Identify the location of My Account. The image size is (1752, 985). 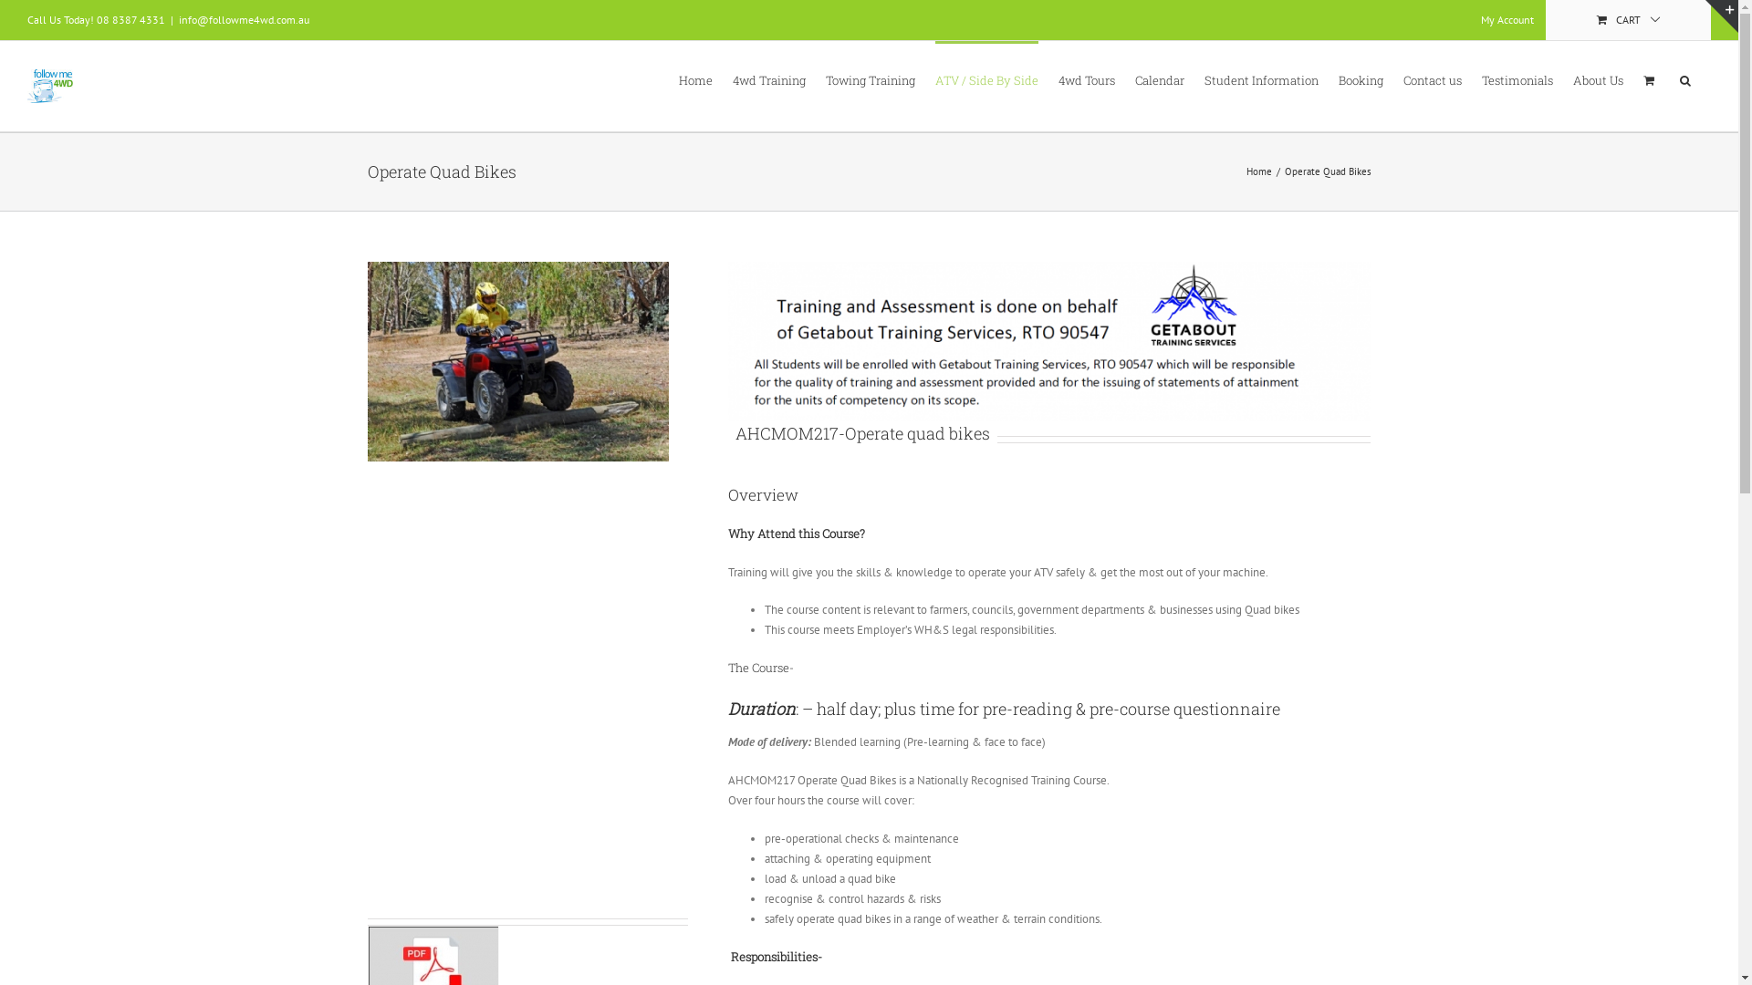
(1507, 20).